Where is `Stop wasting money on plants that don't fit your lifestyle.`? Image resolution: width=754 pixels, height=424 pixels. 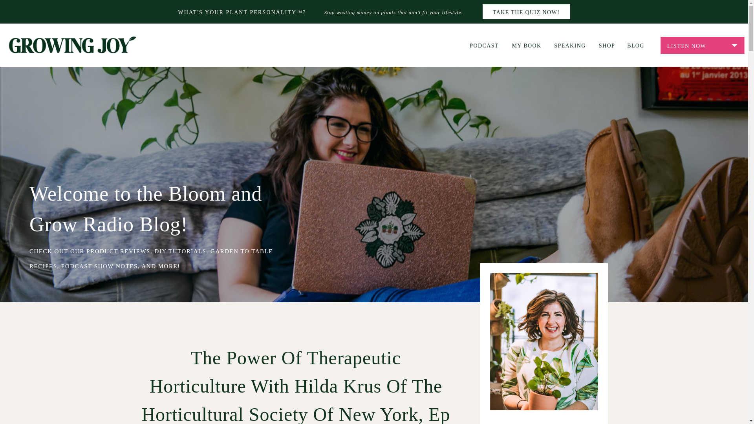 Stop wasting money on plants that don't fit your lifestyle. is located at coordinates (399, 12).